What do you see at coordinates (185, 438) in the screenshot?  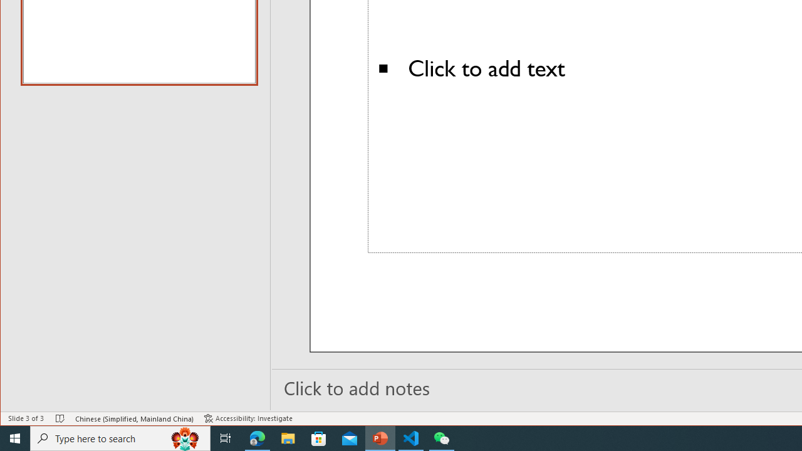 I see `Search highlights icon opens search home window` at bounding box center [185, 438].